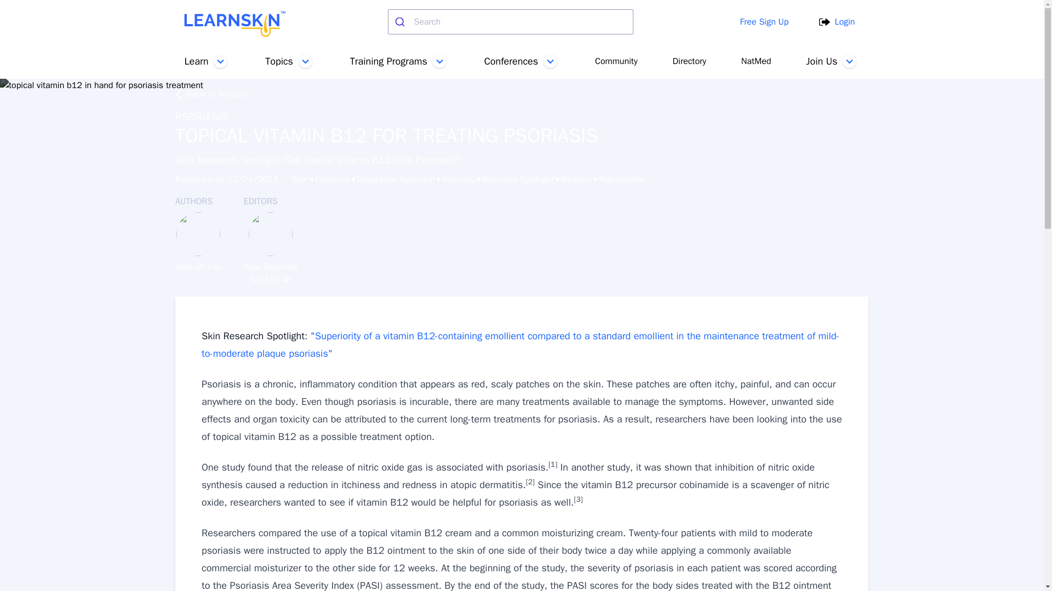  I want to click on Submit, so click(401, 22).